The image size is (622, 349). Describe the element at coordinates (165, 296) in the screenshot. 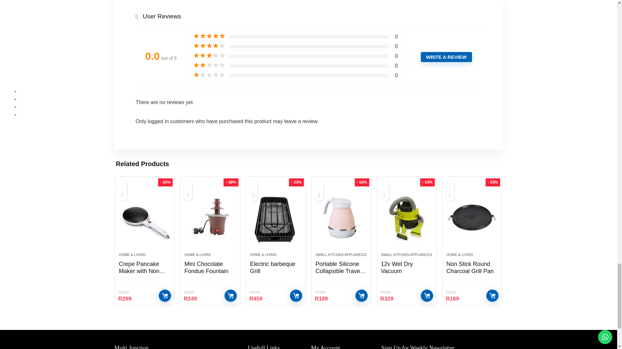

I see `ADD TO CART` at that location.